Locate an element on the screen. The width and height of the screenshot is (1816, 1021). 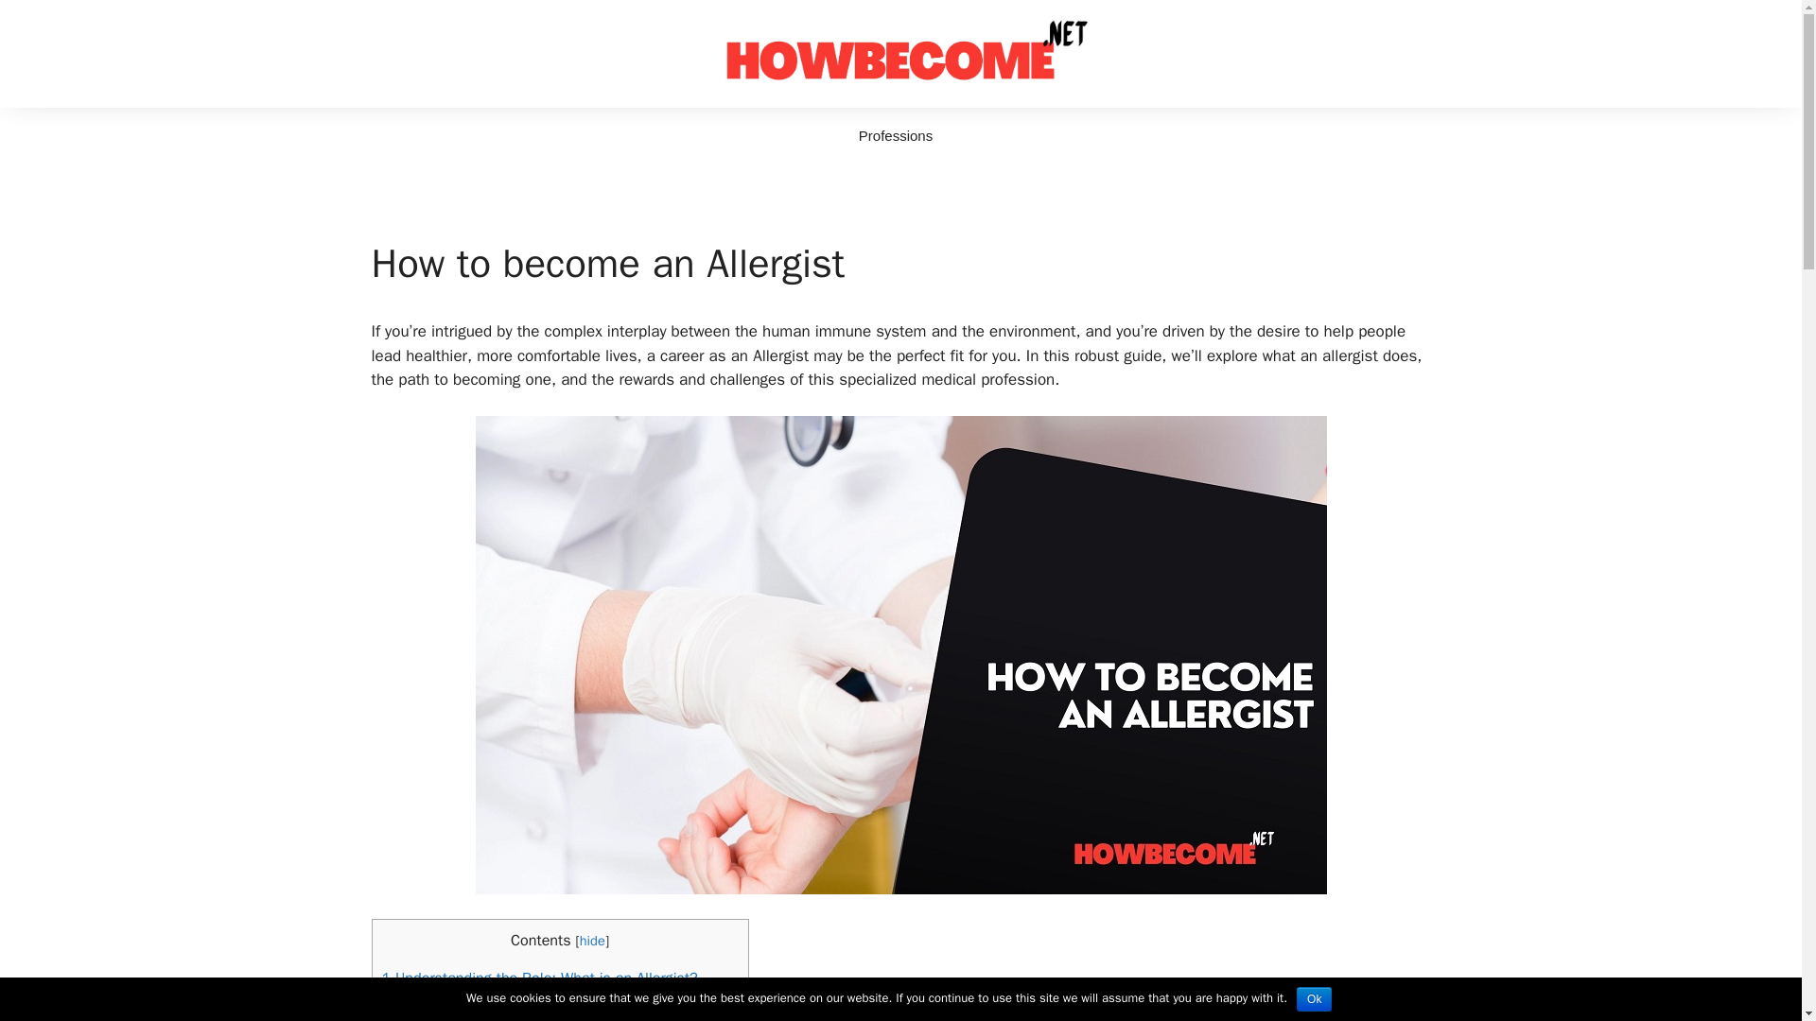
1 Understanding the Role: What is an Allergist? is located at coordinates (539, 978).